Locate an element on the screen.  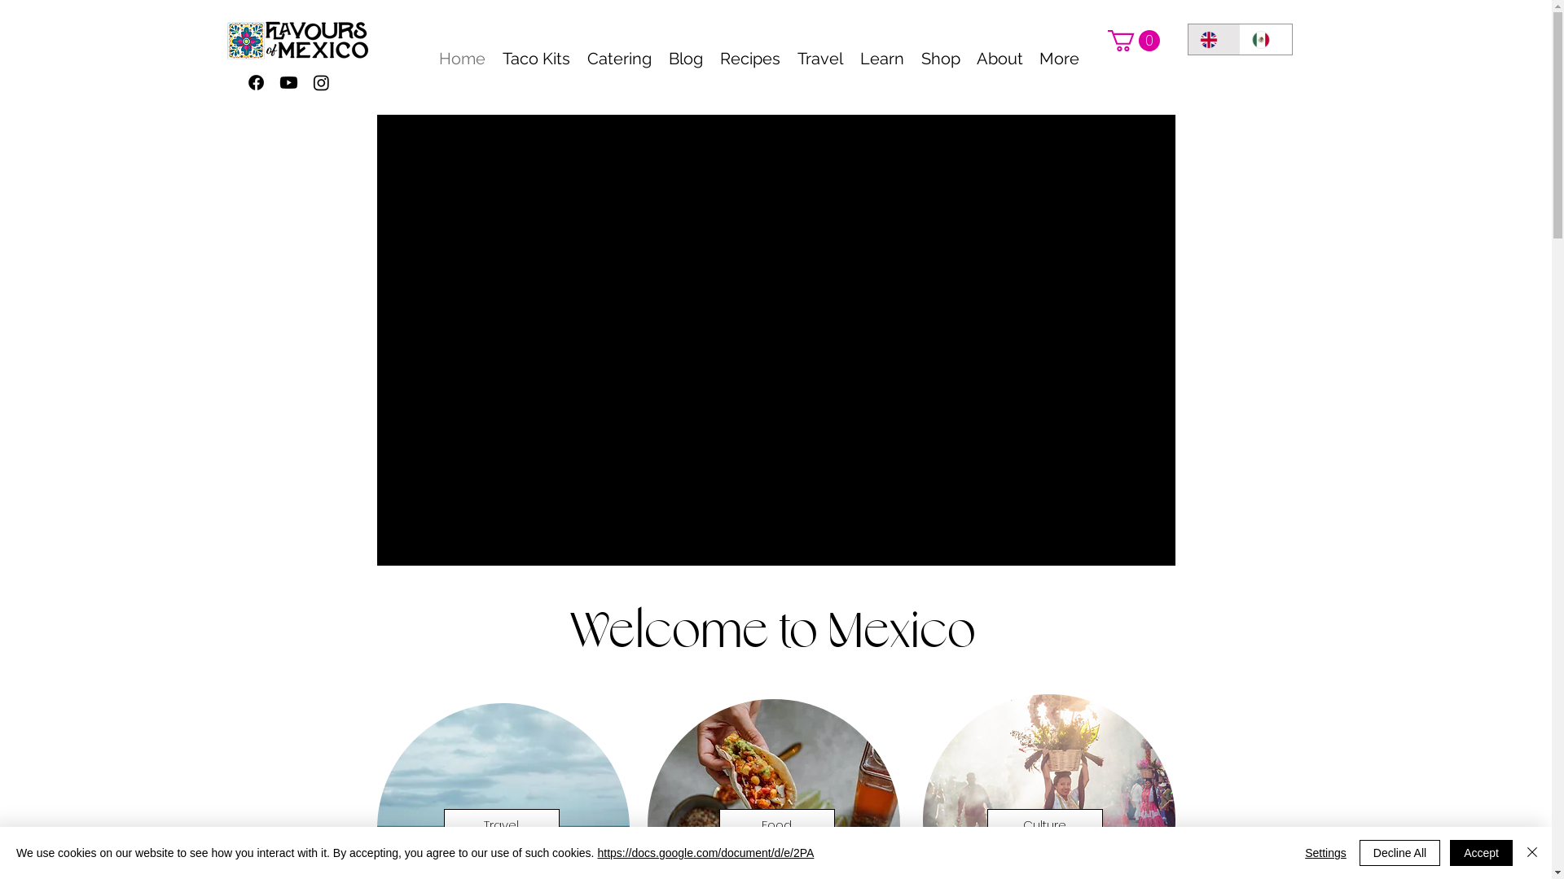
Accept is located at coordinates (1481, 853).